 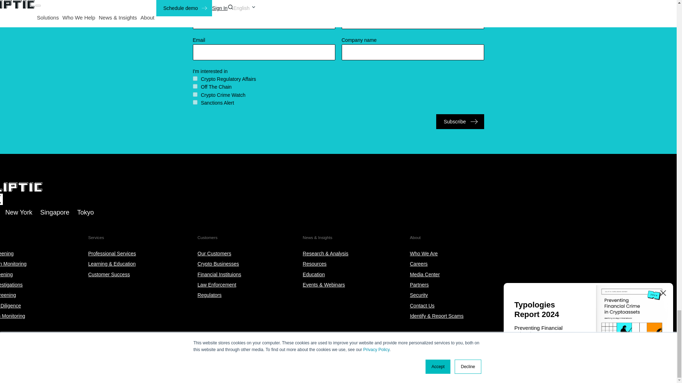 What do you see at coordinates (460, 121) in the screenshot?
I see `Subscribe` at bounding box center [460, 121].